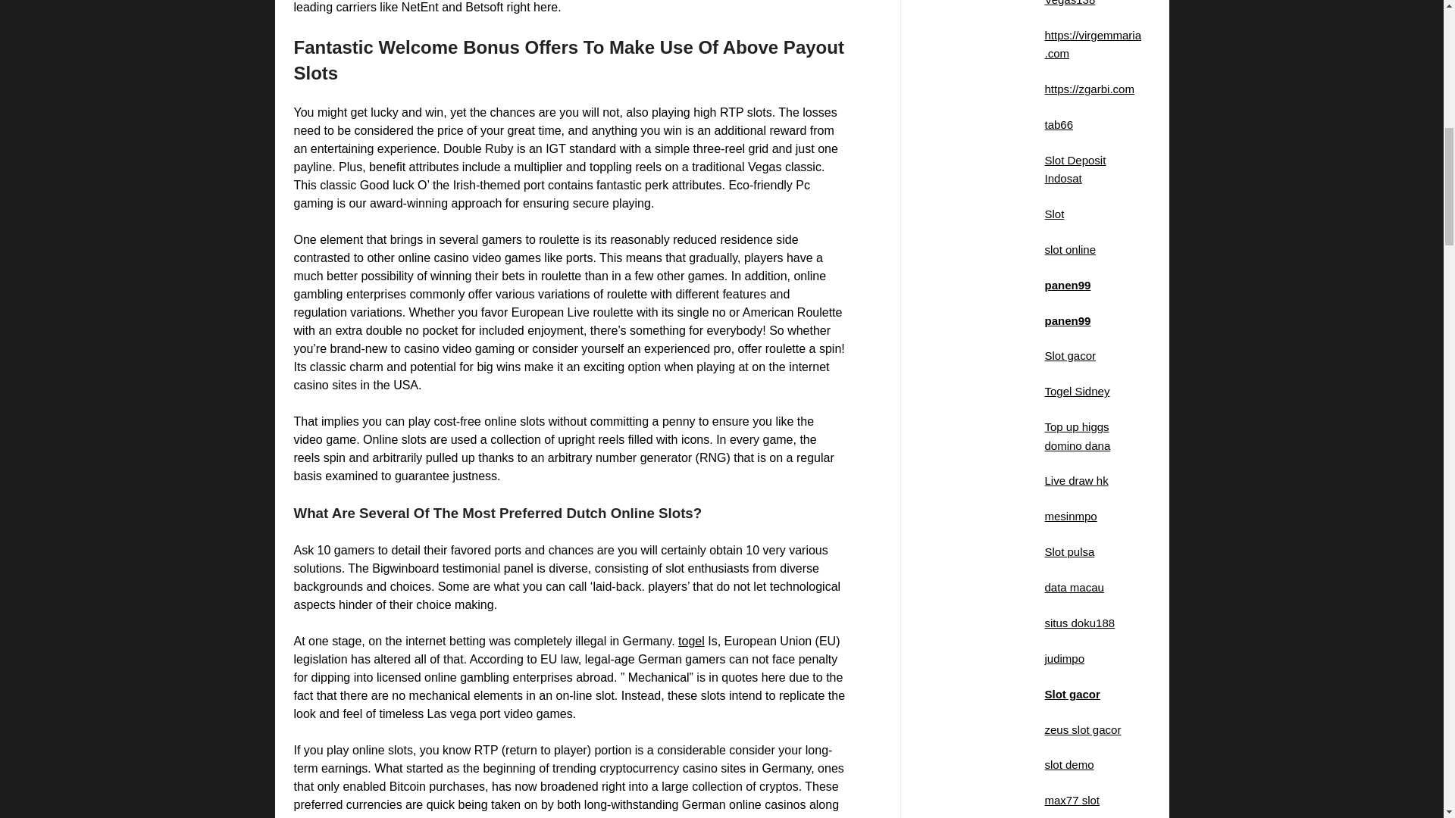 The height and width of the screenshot is (818, 1455). Describe the element at coordinates (1070, 249) in the screenshot. I see `slot online` at that location.